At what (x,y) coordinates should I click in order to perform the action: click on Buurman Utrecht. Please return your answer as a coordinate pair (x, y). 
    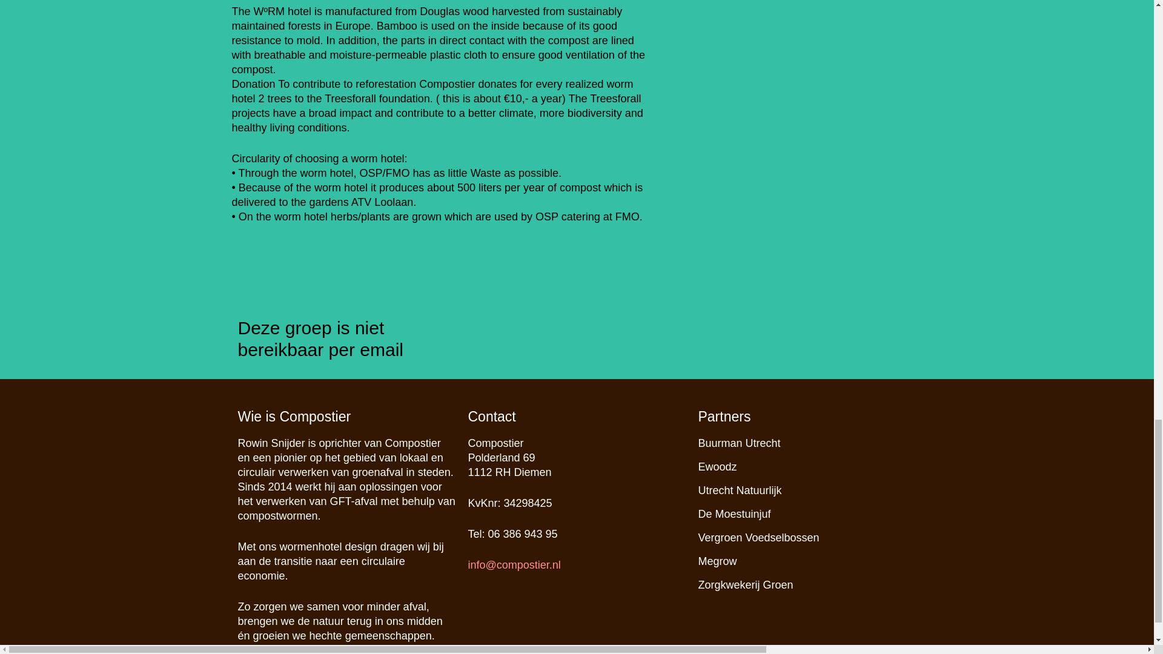
    Looking at the image, I should click on (739, 443).